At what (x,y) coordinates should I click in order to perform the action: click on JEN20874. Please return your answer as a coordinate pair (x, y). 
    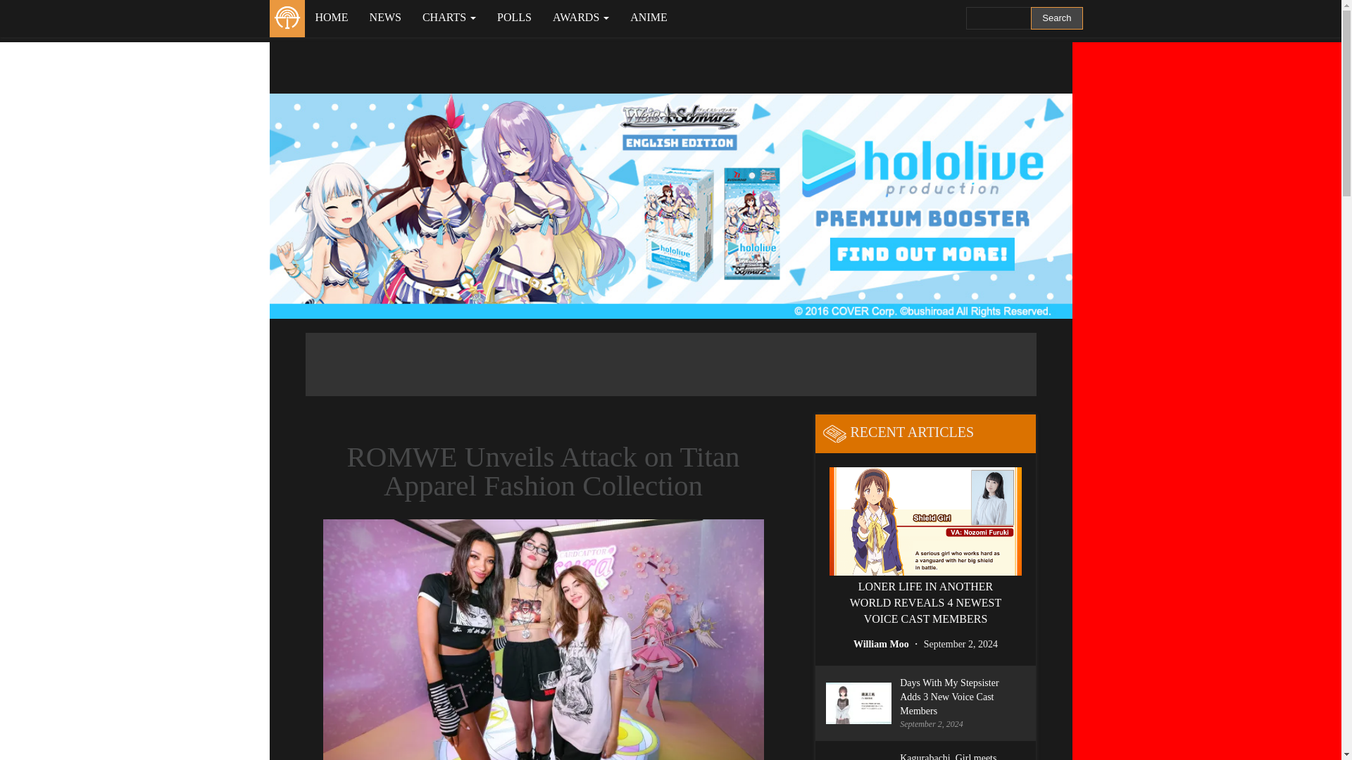
    Looking at the image, I should click on (543, 639).